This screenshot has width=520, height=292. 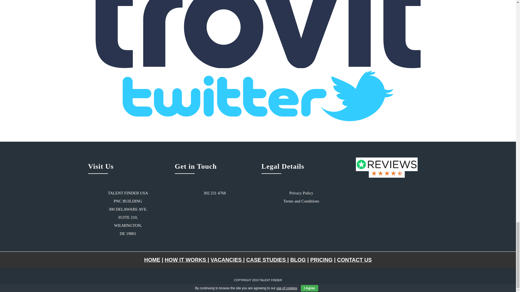 I want to click on PRICING, so click(x=321, y=260).